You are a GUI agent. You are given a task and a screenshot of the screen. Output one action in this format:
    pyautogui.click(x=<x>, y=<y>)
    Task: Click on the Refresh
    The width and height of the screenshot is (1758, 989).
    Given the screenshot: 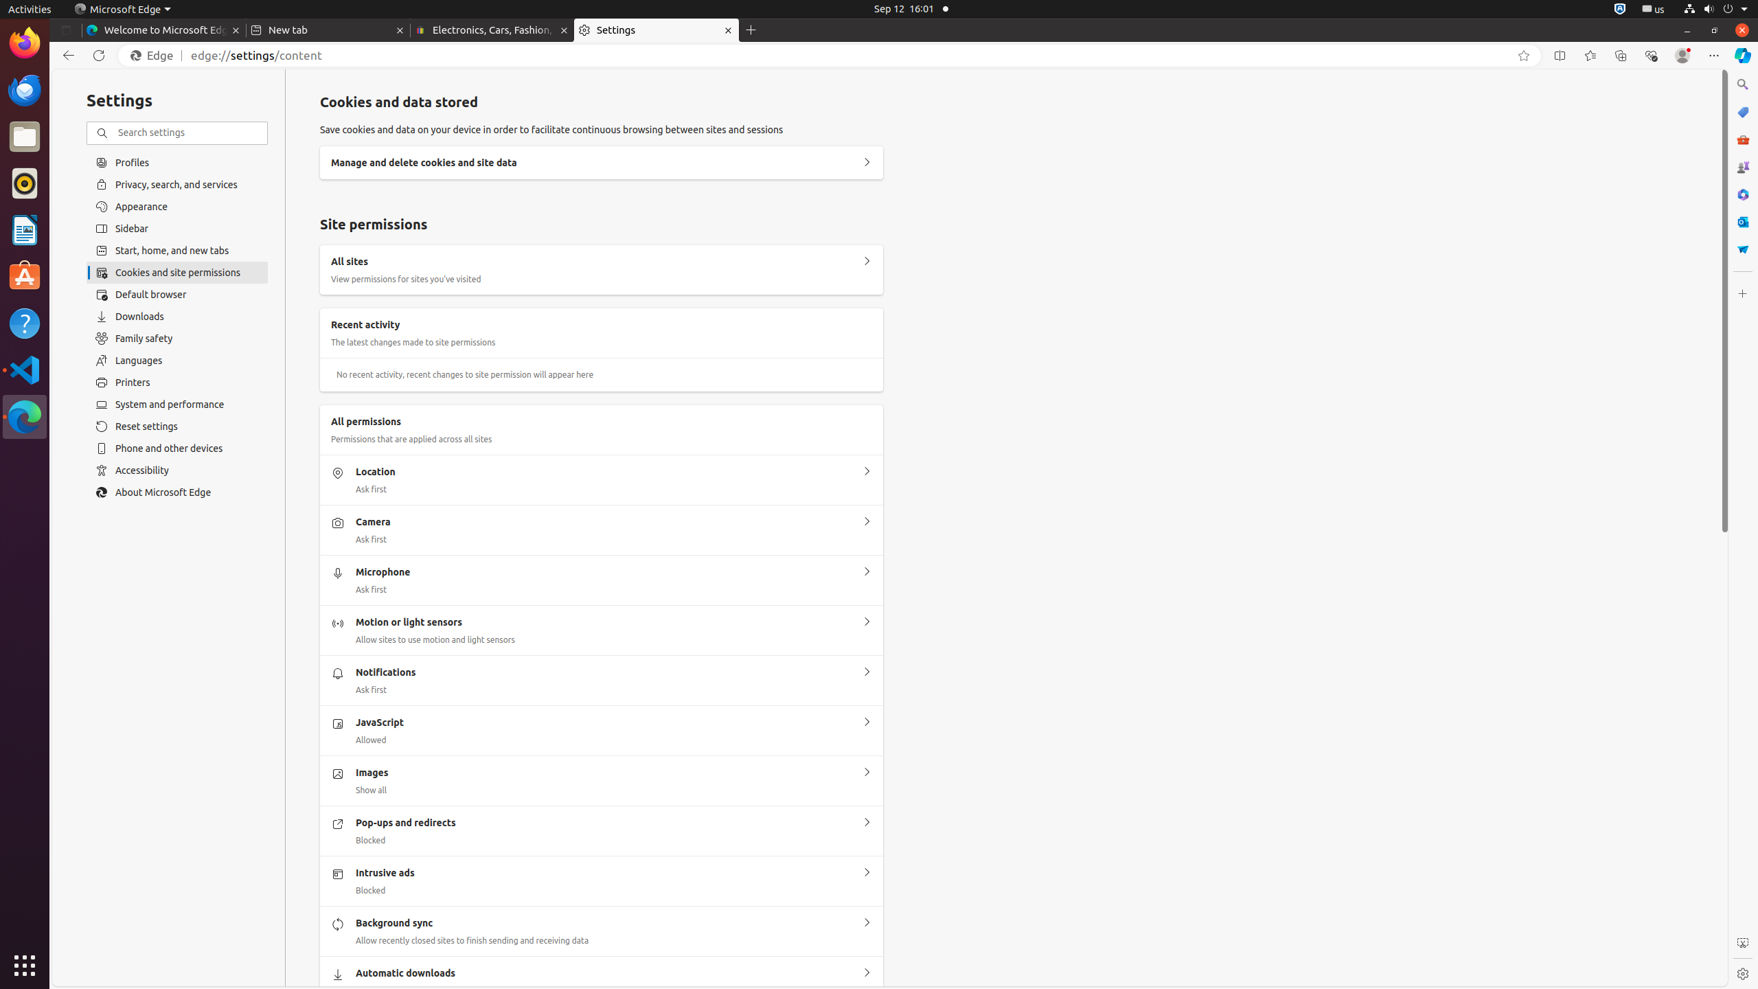 What is the action you would take?
    pyautogui.click(x=99, y=56)
    